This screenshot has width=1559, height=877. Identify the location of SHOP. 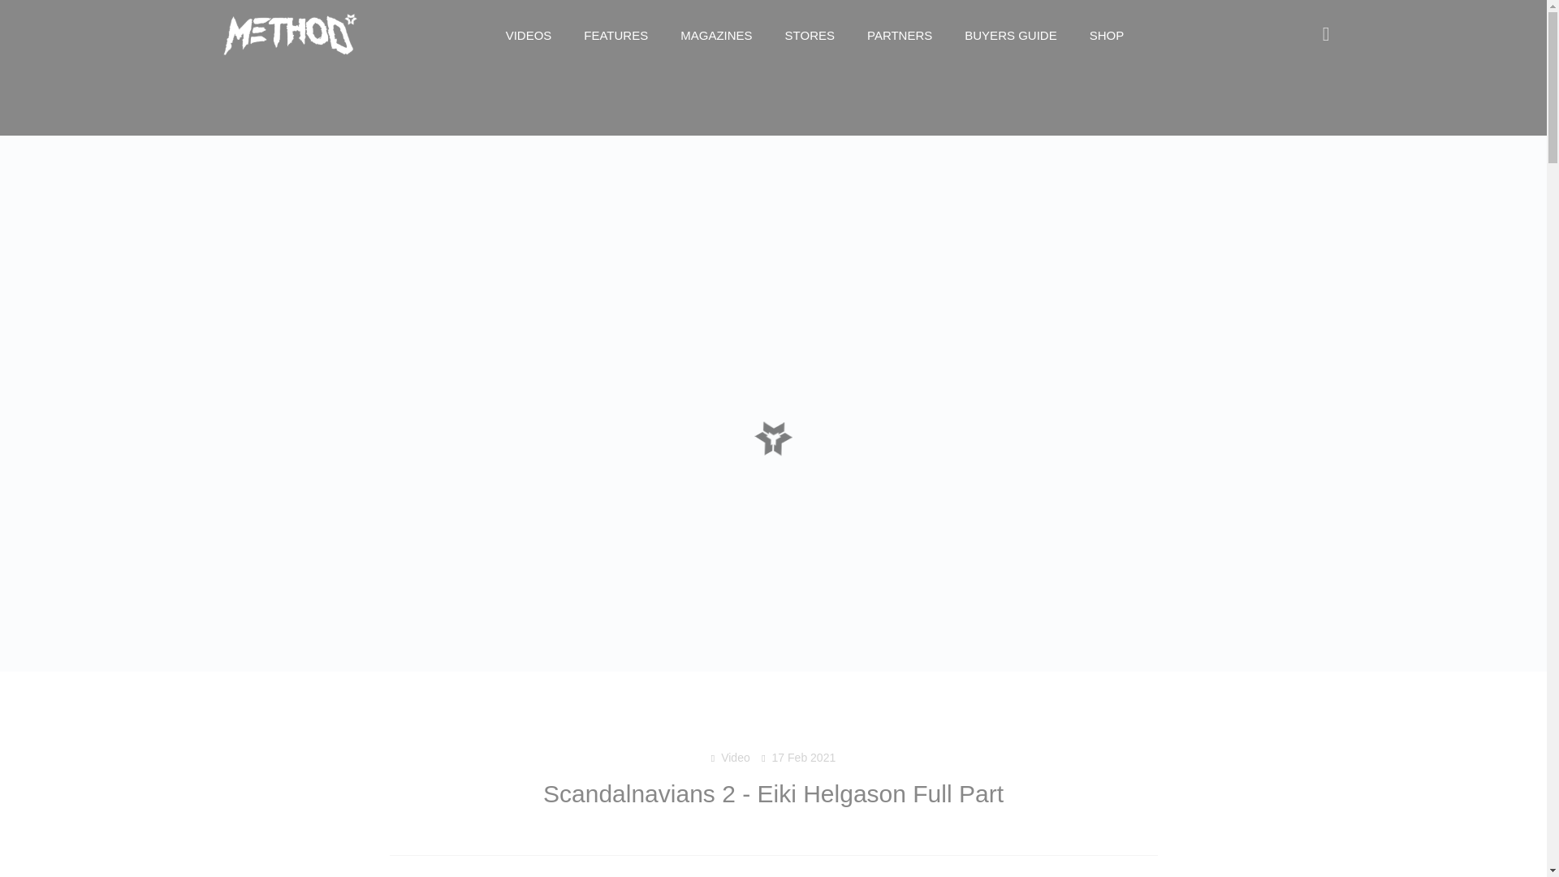
(1108, 36).